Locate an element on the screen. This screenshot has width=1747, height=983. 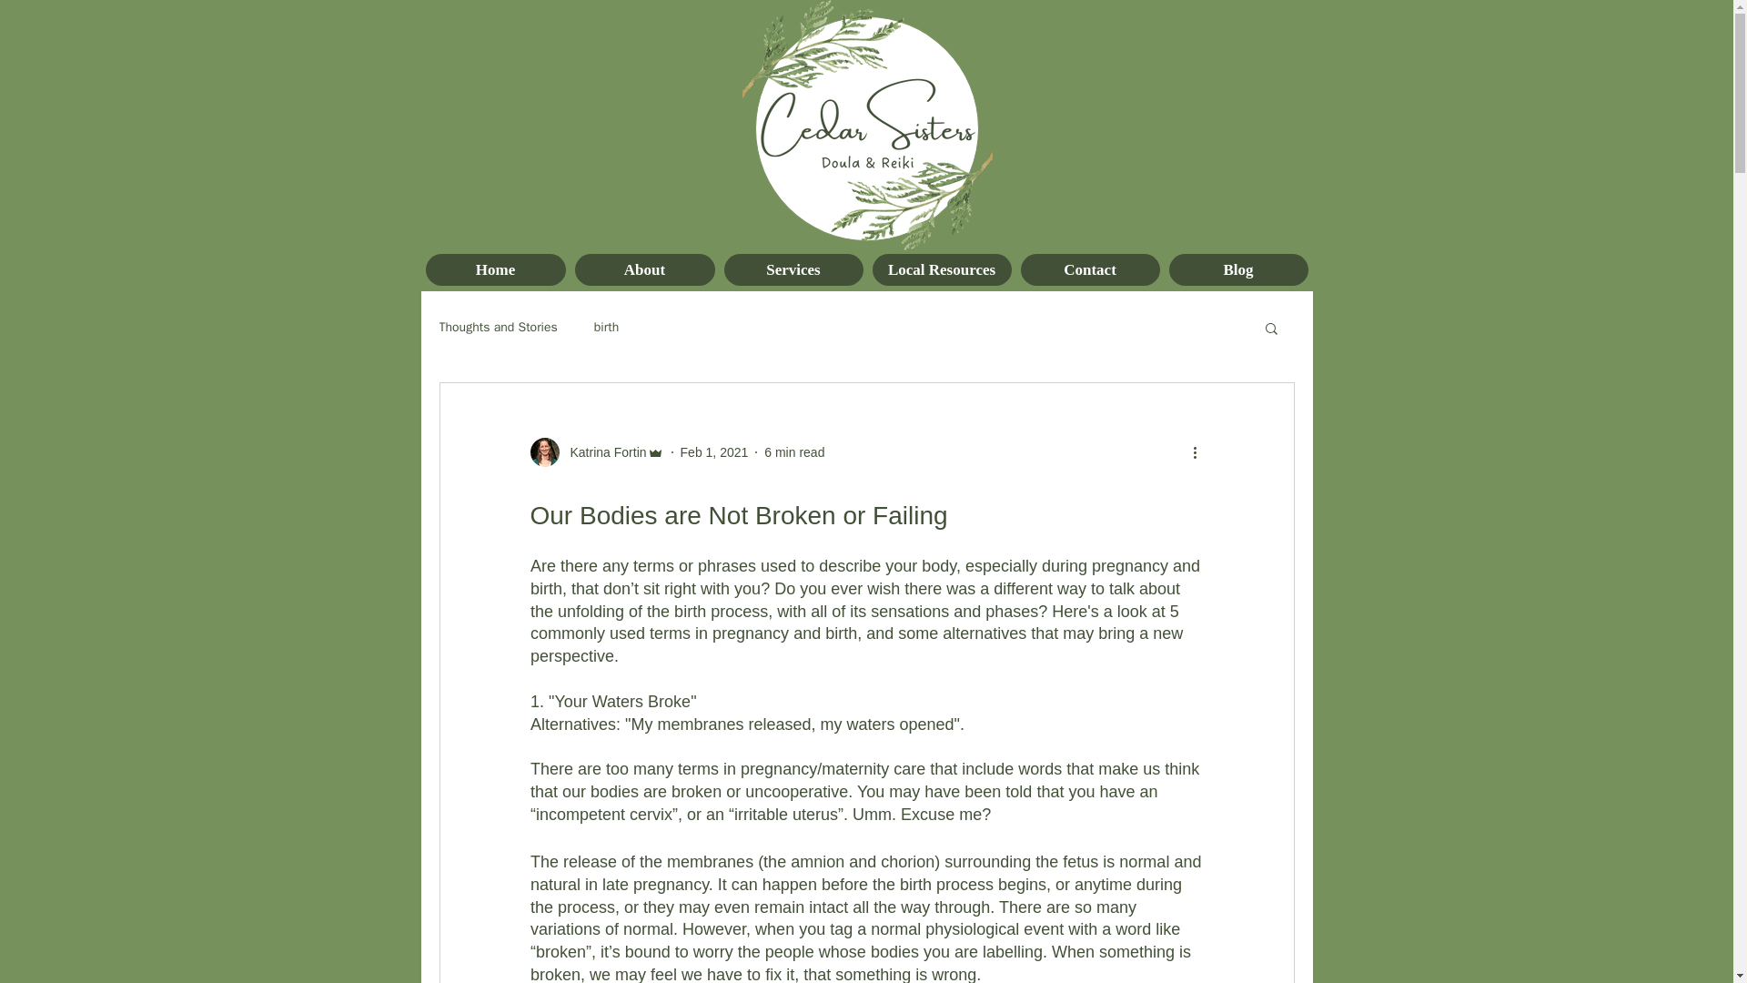
Services is located at coordinates (793, 269).